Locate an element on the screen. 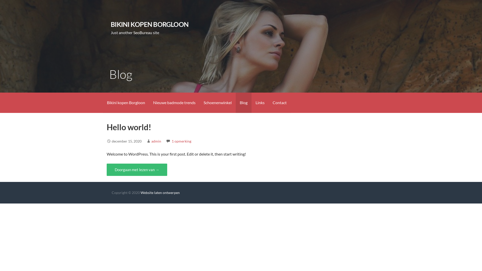 The image size is (482, 271). Contact is located at coordinates (280, 103).